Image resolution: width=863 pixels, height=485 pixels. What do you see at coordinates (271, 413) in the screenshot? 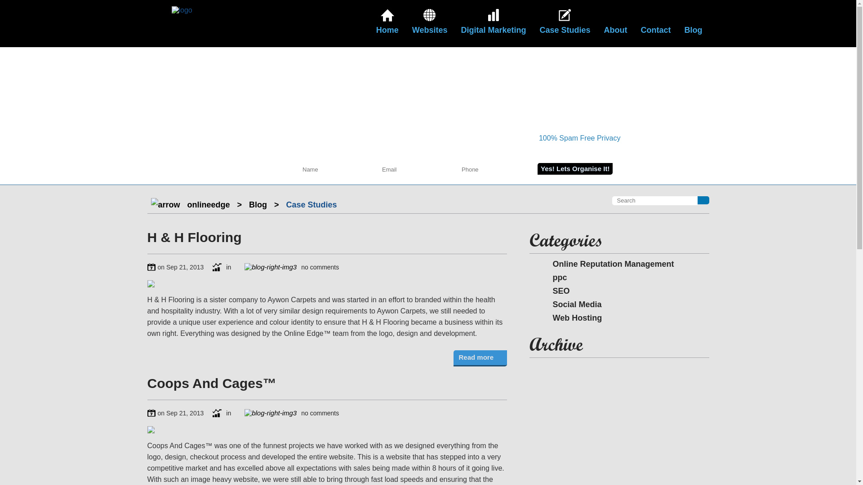
I see `blog-right-img3` at bounding box center [271, 413].